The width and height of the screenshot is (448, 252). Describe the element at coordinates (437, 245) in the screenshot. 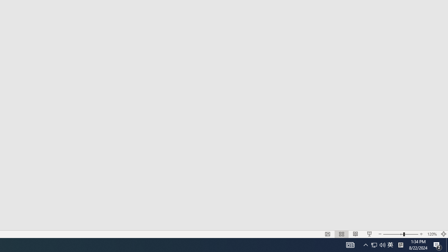

I see `Q2790: 100%` at that location.